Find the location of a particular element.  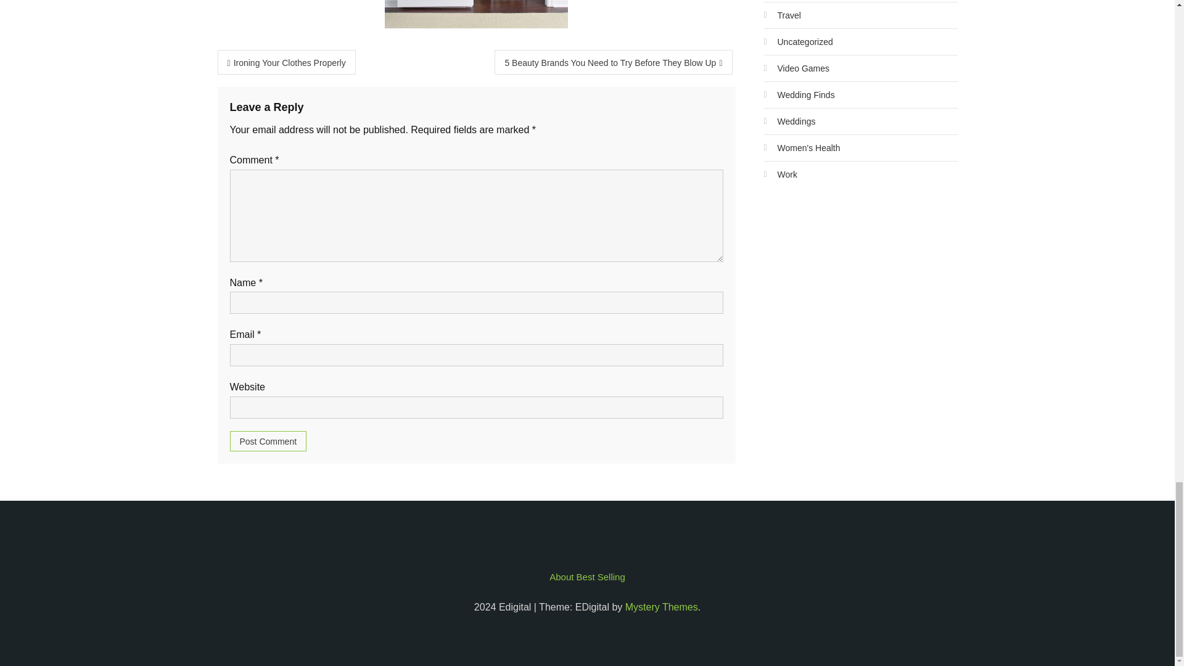

Ironing Your Clothes Properly is located at coordinates (286, 62).